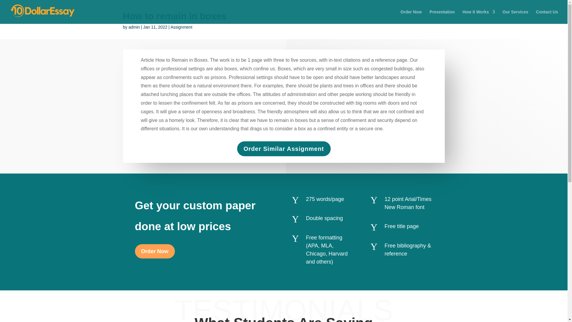  I want to click on Order Now, so click(411, 17).